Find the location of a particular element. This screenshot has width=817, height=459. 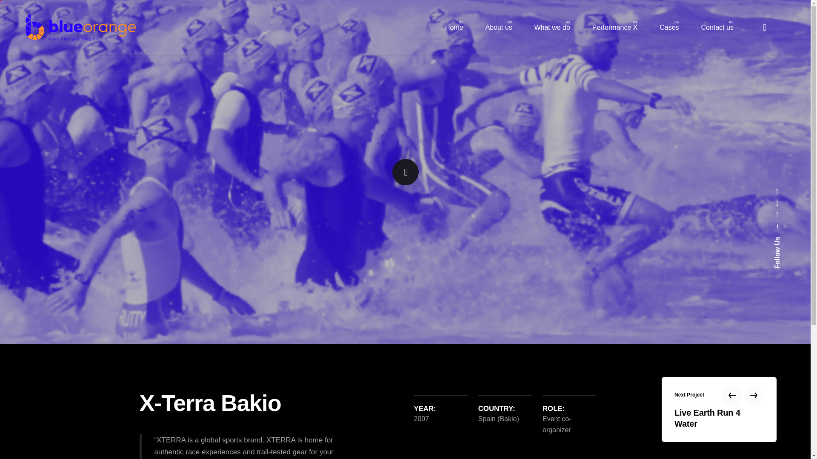

Performance X is located at coordinates (614, 27).